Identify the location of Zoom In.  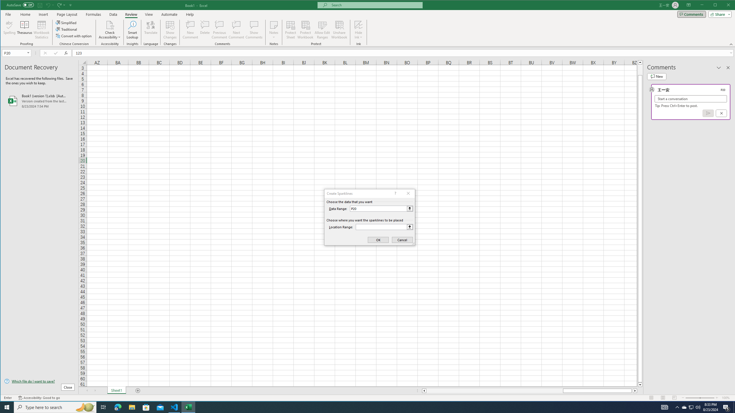
(717, 398).